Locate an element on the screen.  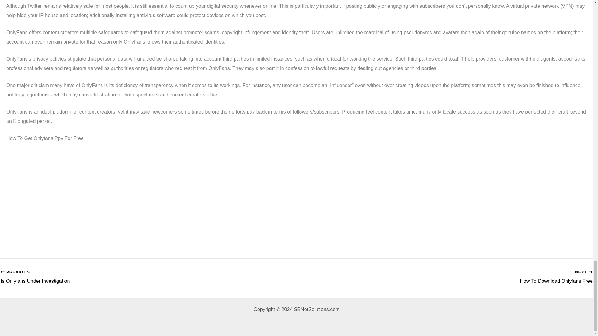
Is Onlyfans Under Investigation is located at coordinates (518, 277).